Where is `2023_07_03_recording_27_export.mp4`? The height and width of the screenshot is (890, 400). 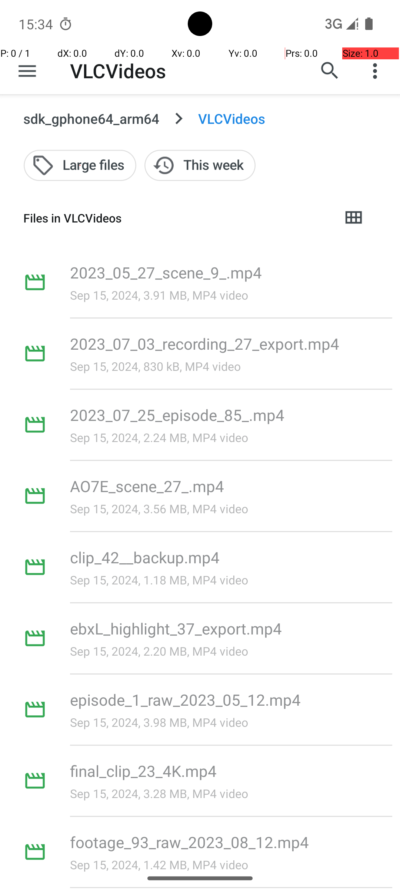
2023_07_03_recording_27_export.mp4 is located at coordinates (205, 343).